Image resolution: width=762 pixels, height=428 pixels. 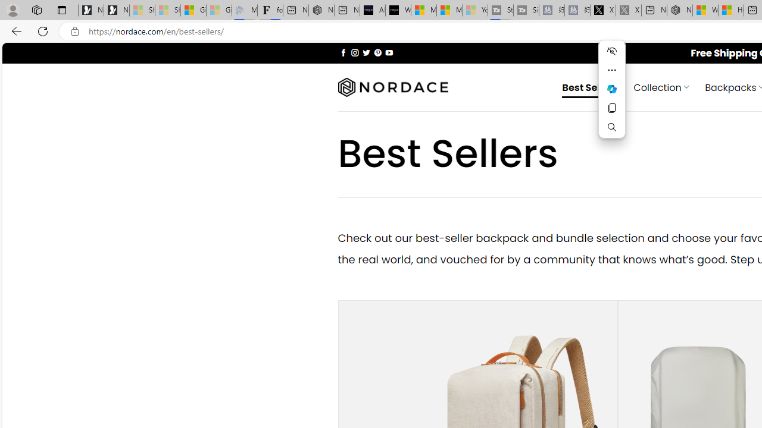 What do you see at coordinates (424, 11) in the screenshot?
I see `Microsoft Start Sports` at bounding box center [424, 11].